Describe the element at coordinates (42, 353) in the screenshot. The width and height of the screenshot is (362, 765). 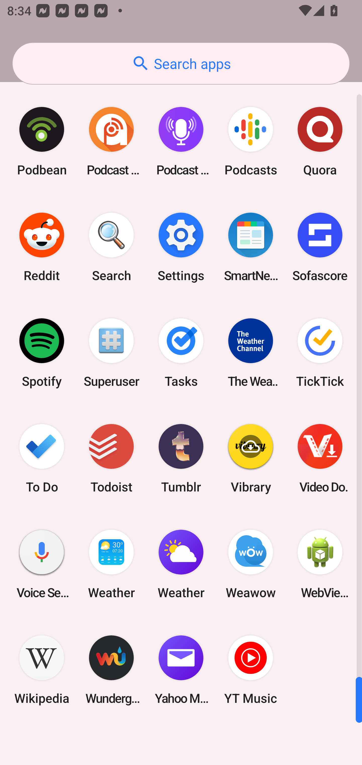
I see `Spotify` at that location.